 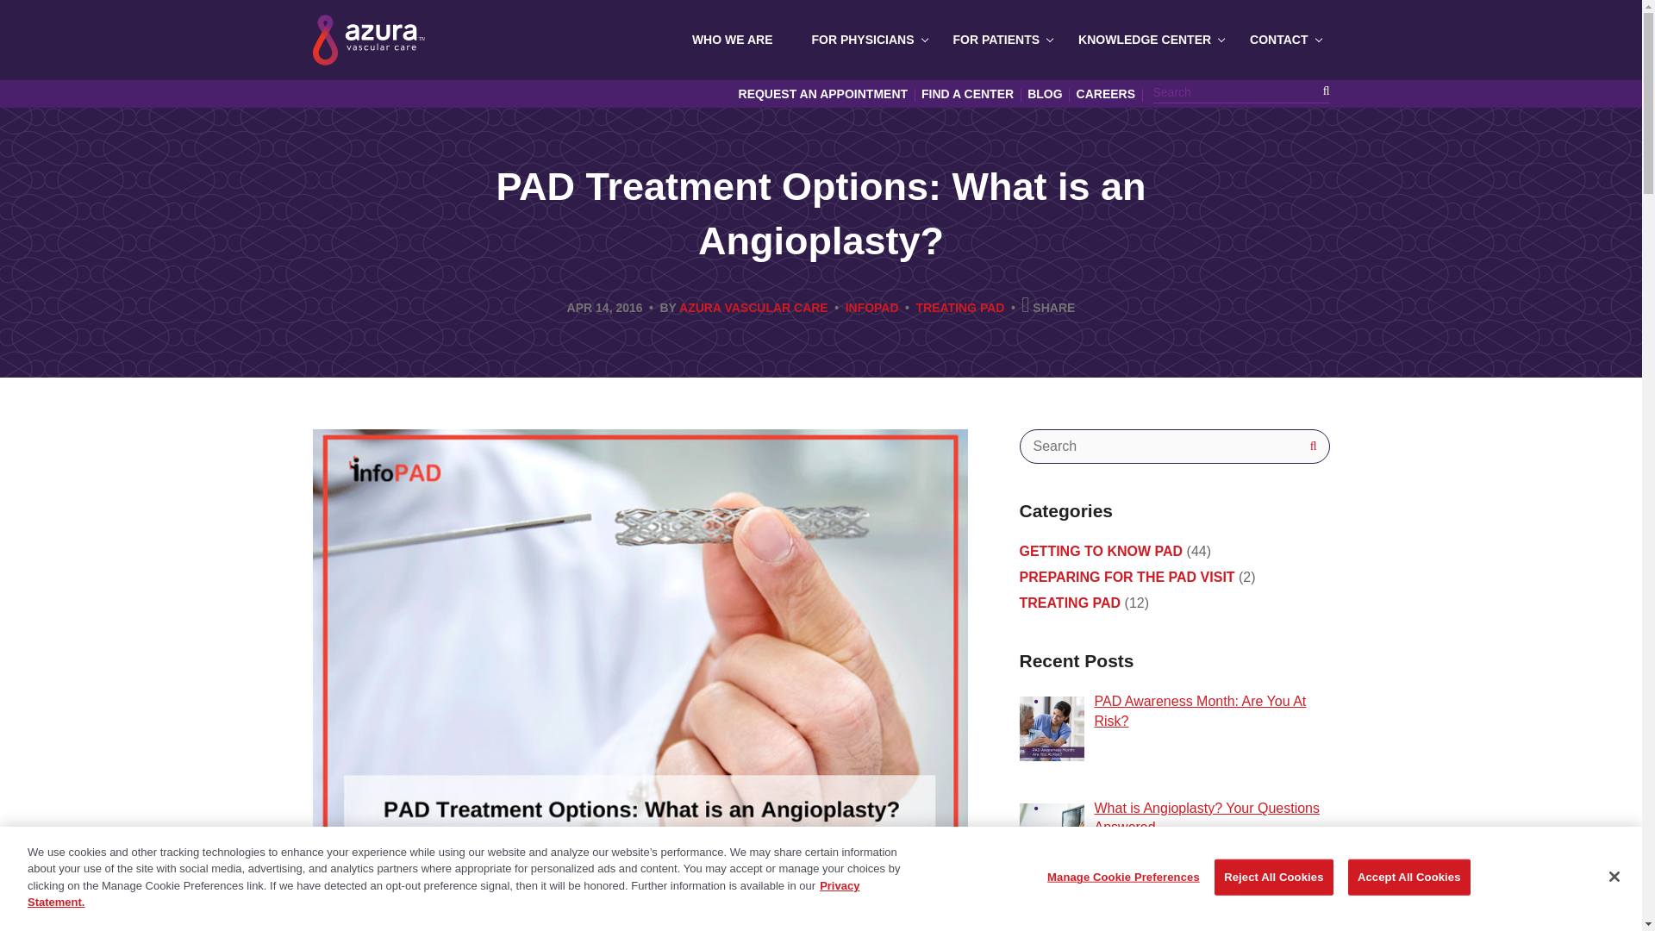 I want to click on WHO WE ARE, so click(x=734, y=40).